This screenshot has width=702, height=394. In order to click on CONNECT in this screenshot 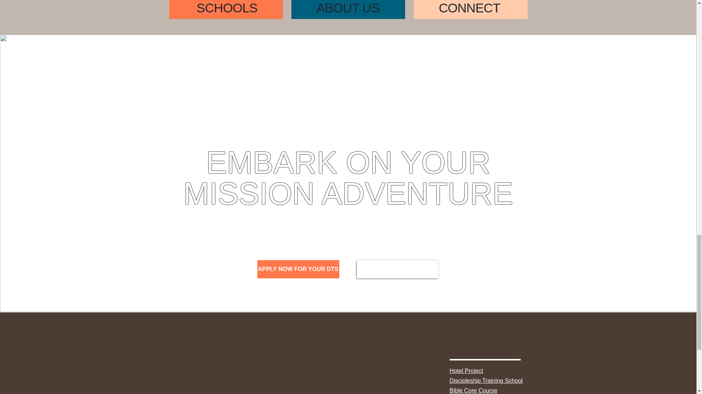, I will do `click(469, 8)`.